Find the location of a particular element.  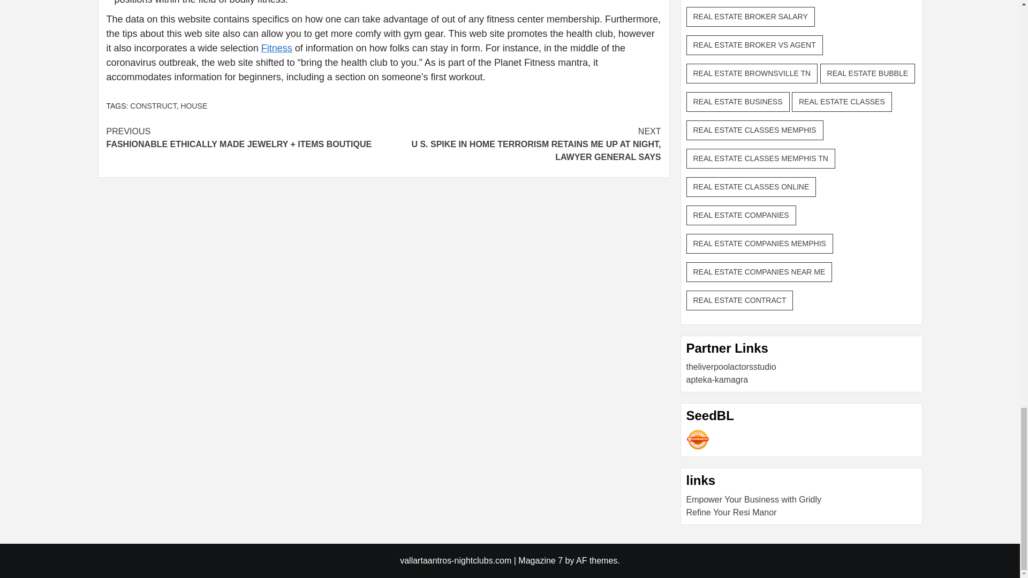

CONSTRUCT is located at coordinates (153, 106).